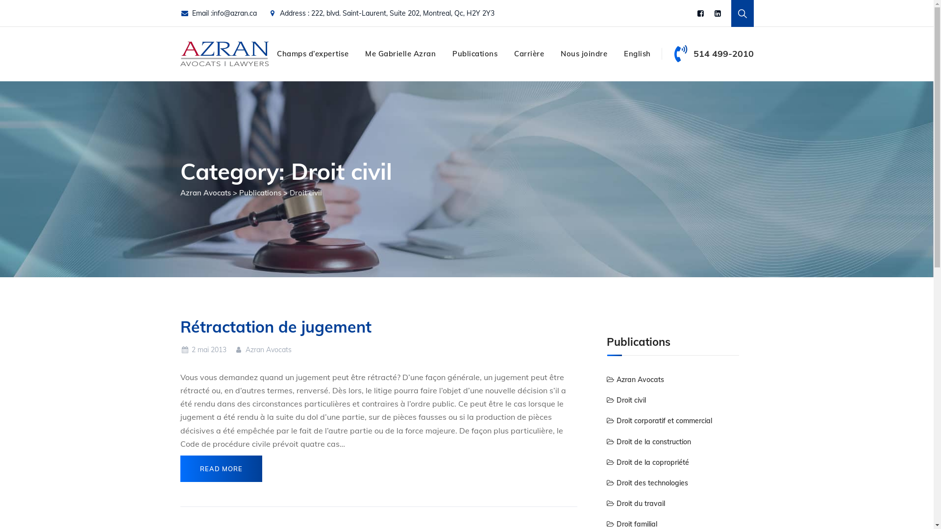 This screenshot has height=529, width=941. What do you see at coordinates (263, 350) in the screenshot?
I see `Azran Avocats` at bounding box center [263, 350].